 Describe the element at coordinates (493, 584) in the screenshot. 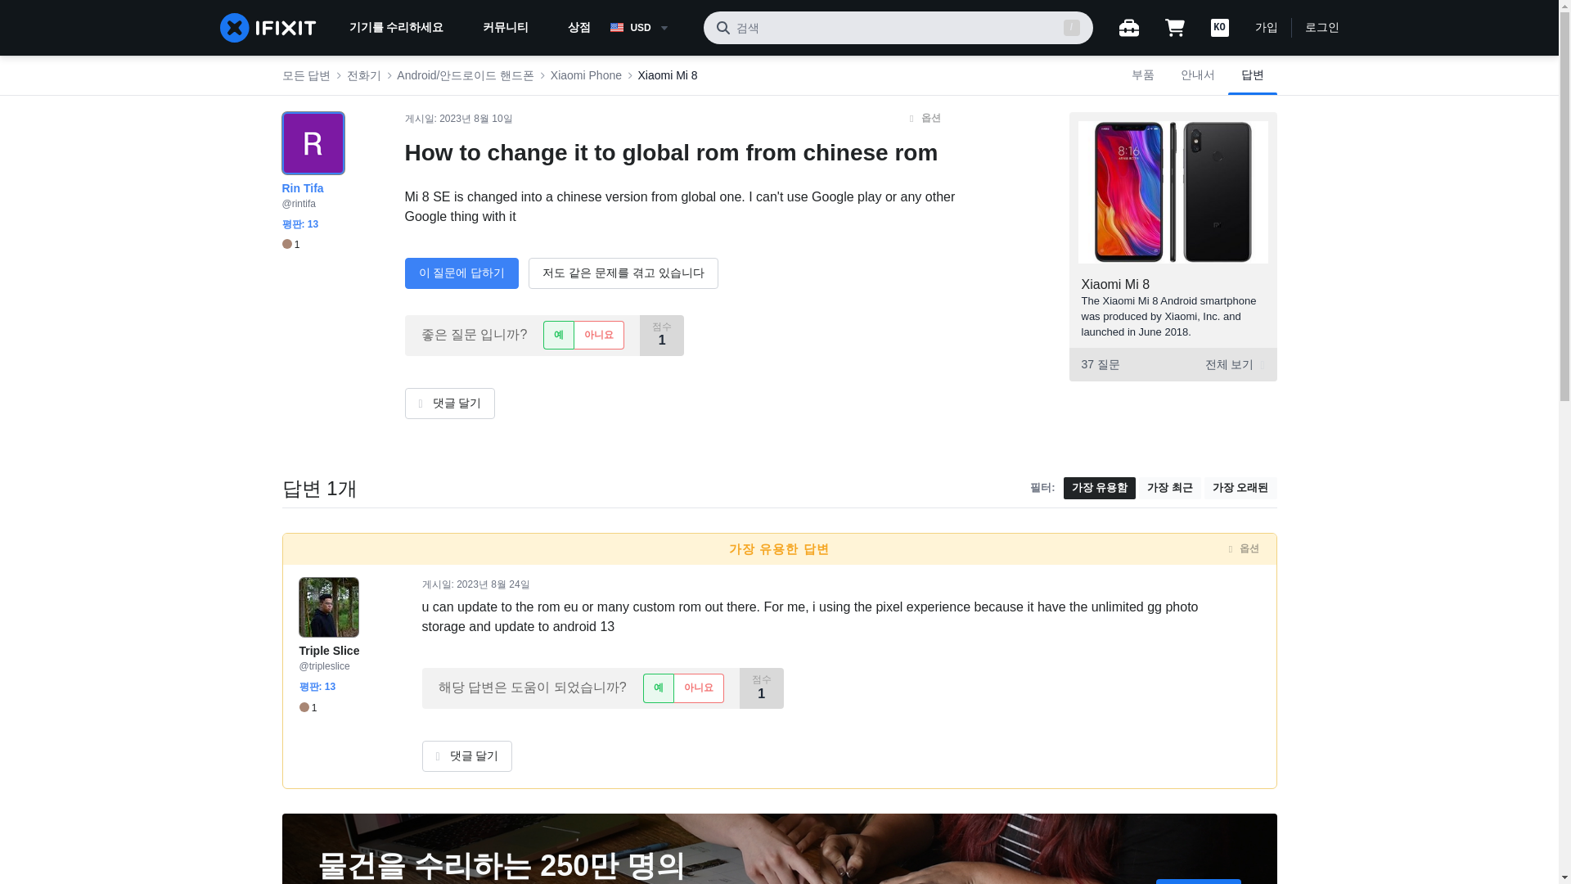

I see `Thu, 24 Aug 2023 19:58:50 -0700` at that location.